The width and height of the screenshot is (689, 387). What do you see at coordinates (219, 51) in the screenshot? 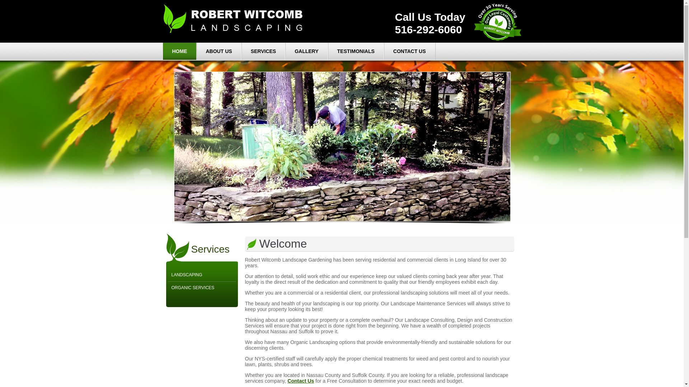
I see `About Us` at bounding box center [219, 51].